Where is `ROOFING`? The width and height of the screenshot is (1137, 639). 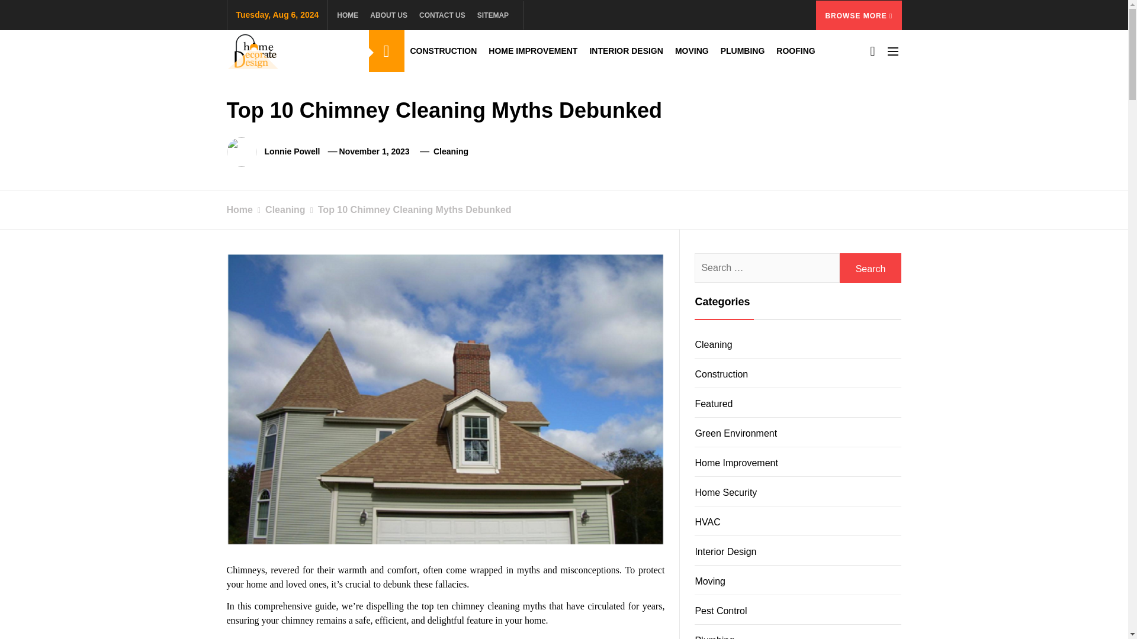
ROOFING is located at coordinates (796, 51).